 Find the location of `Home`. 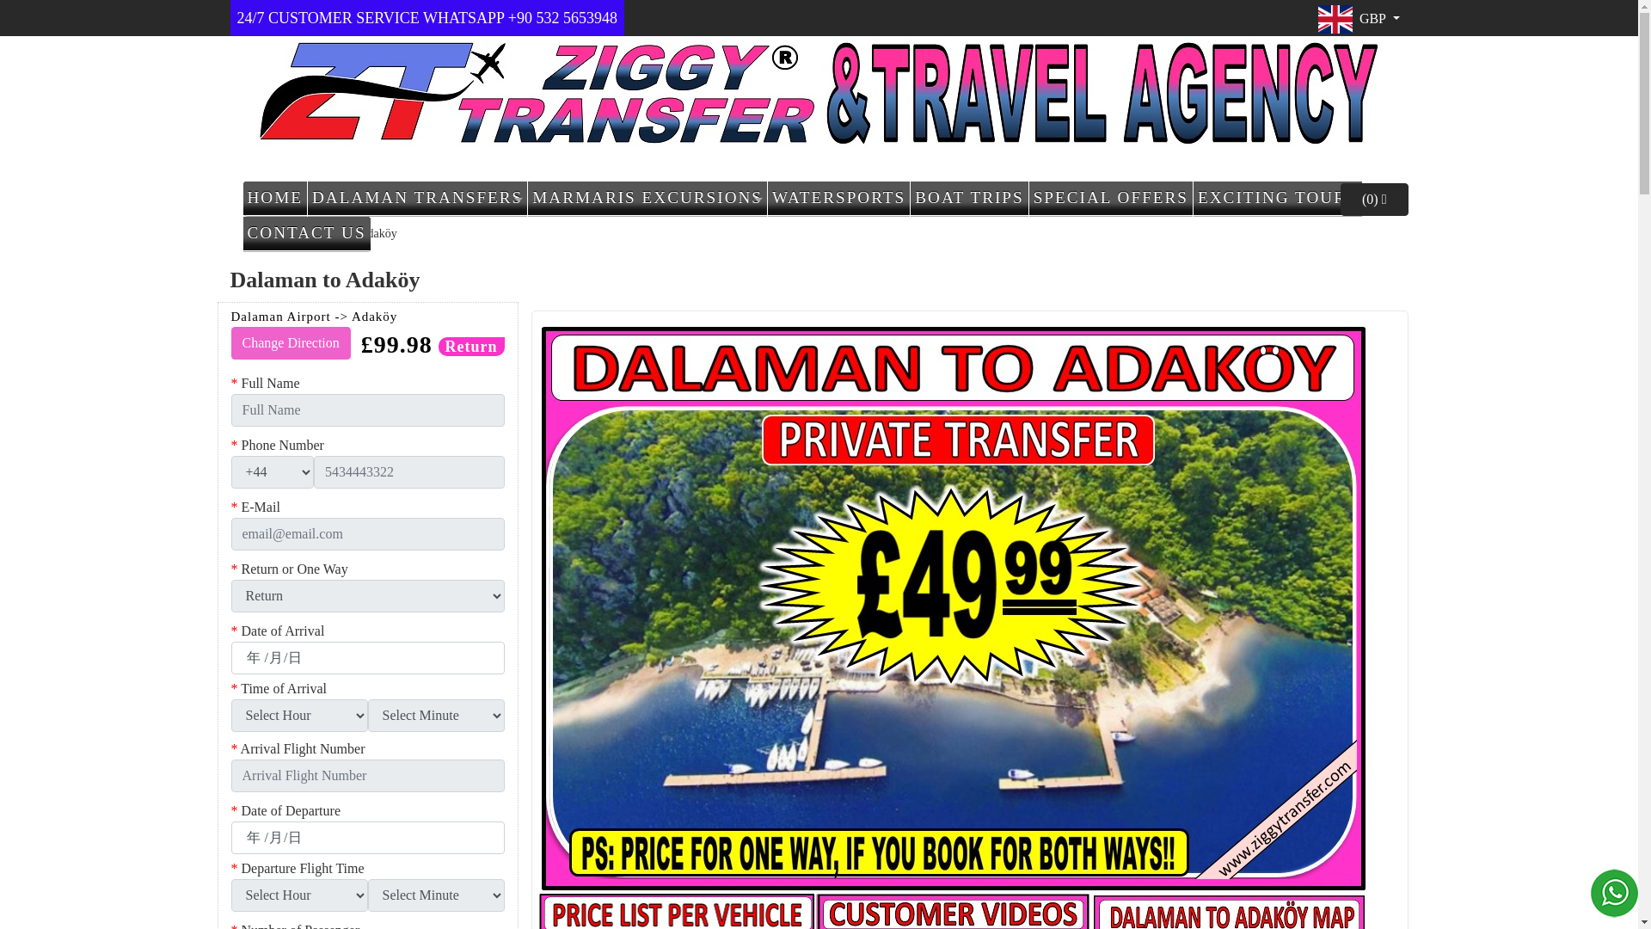

Home is located at coordinates (275, 198).